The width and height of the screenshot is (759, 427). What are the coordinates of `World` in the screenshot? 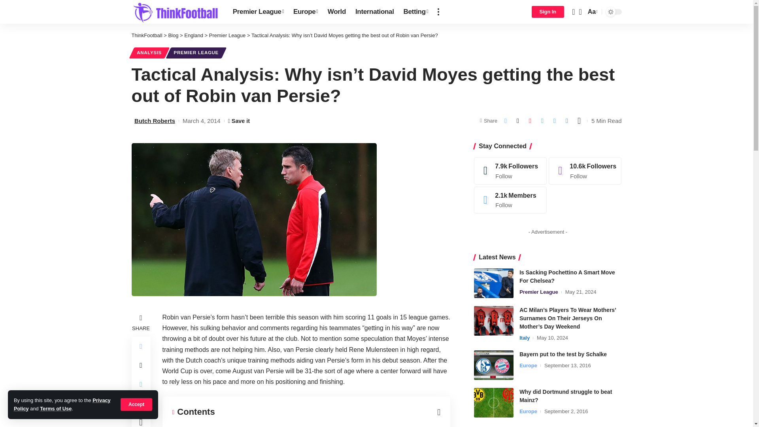 It's located at (337, 12).